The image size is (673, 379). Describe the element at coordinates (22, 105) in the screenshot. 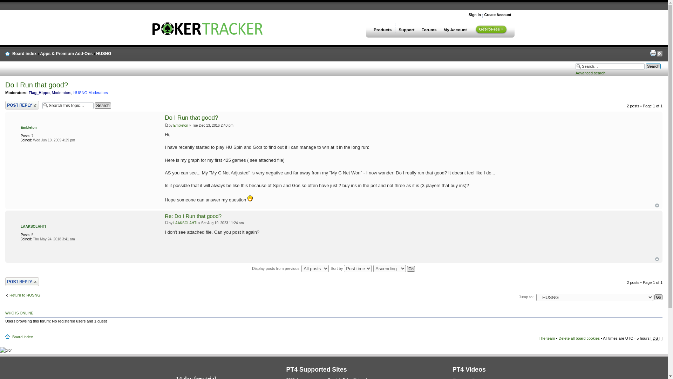

I see `Post a reply` at that location.